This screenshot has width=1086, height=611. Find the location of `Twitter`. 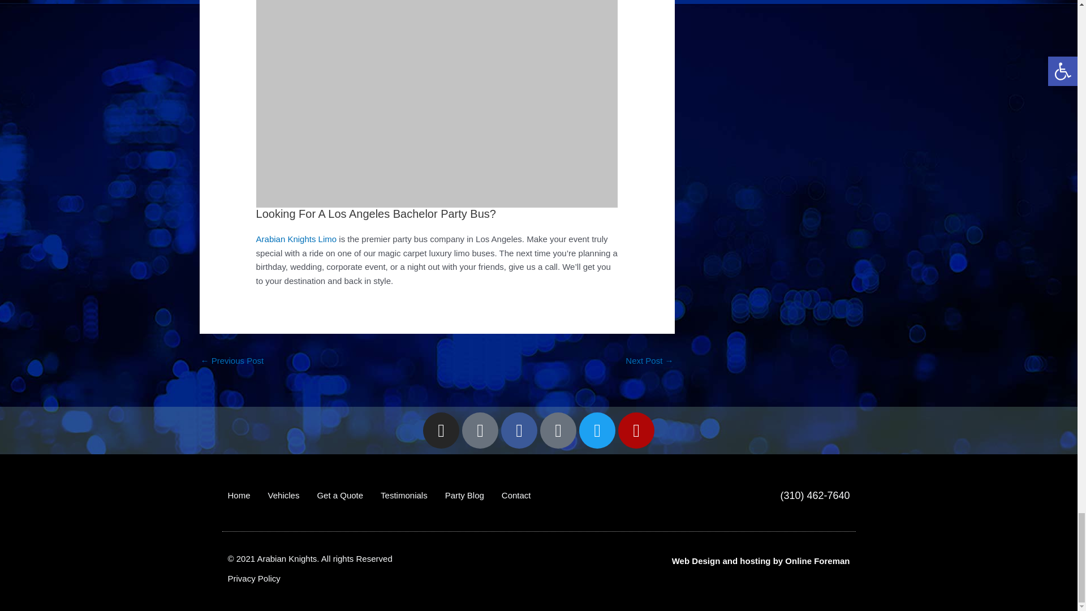

Twitter is located at coordinates (597, 430).